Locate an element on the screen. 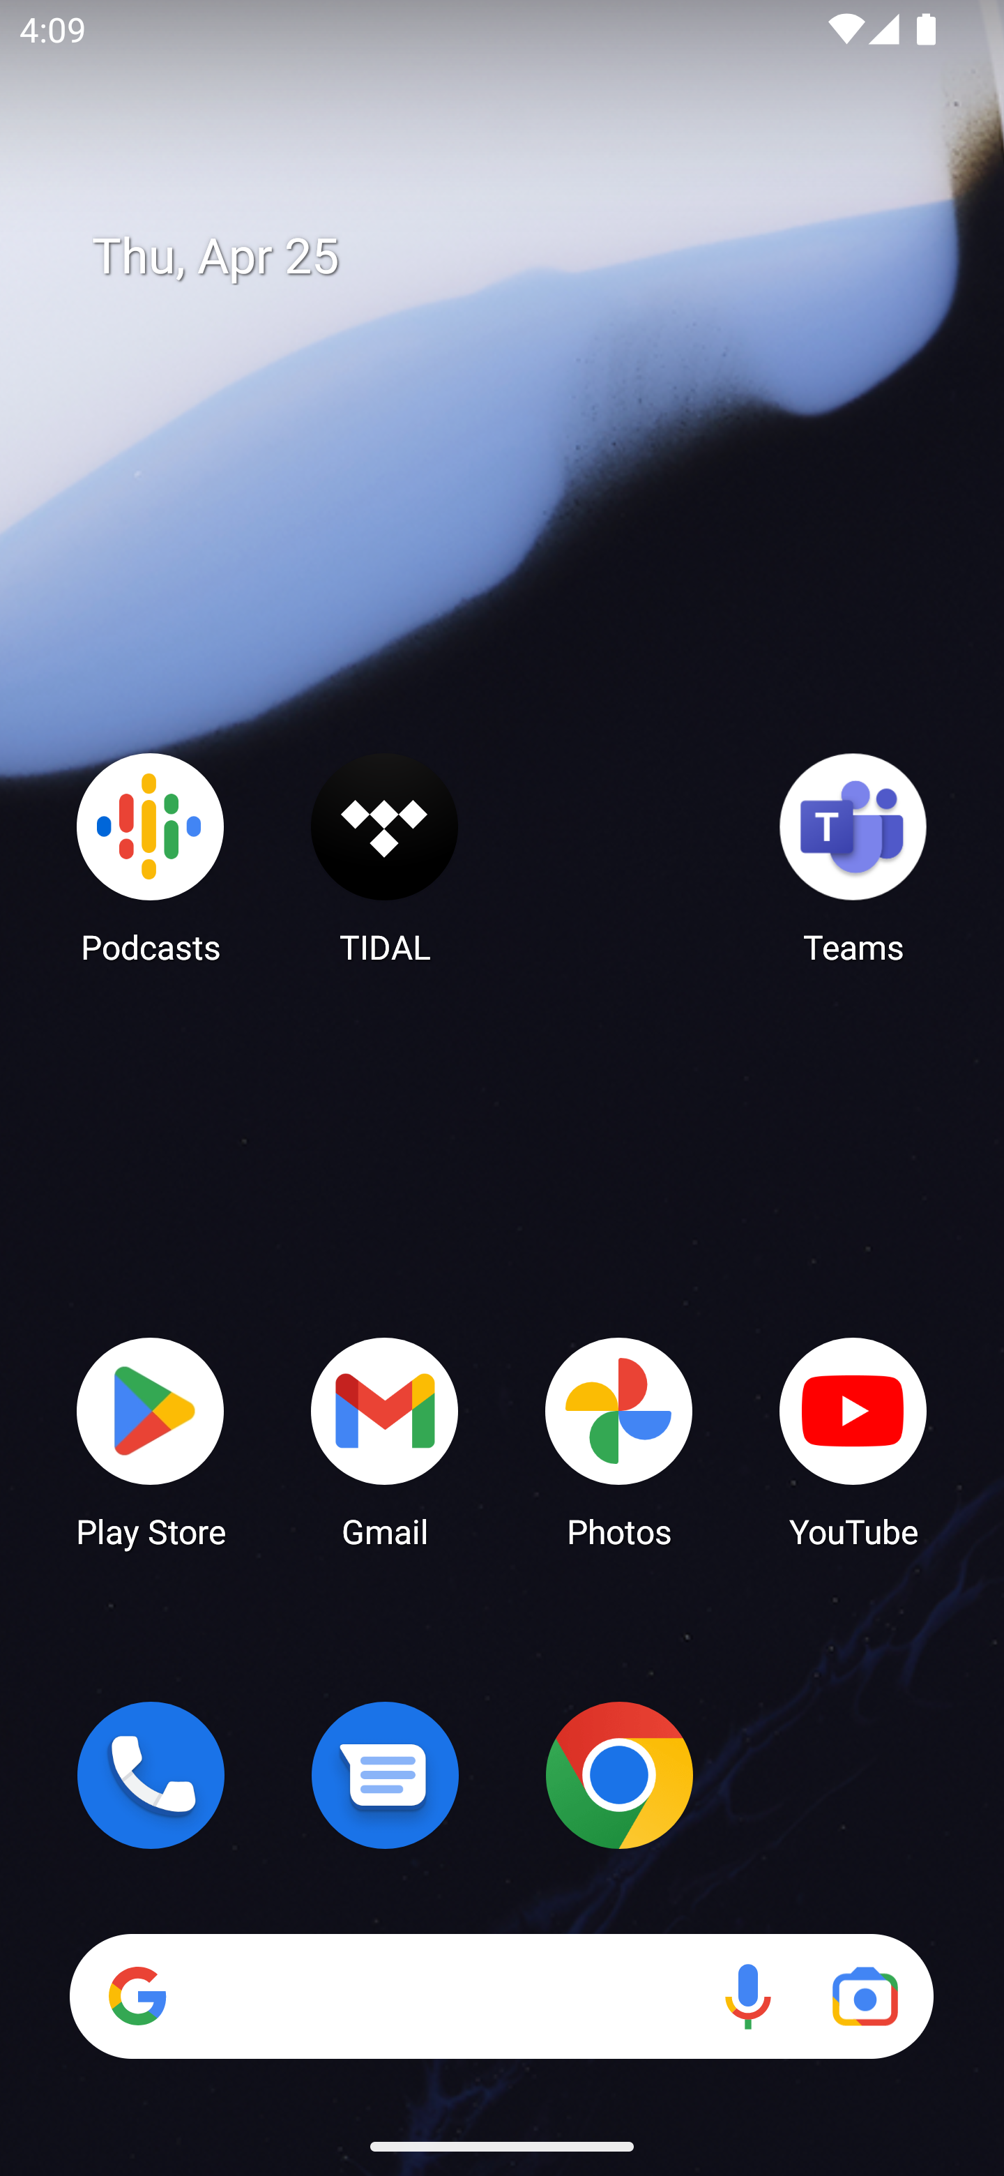 The height and width of the screenshot is (2176, 1004). Google Lens is located at coordinates (865, 1996).